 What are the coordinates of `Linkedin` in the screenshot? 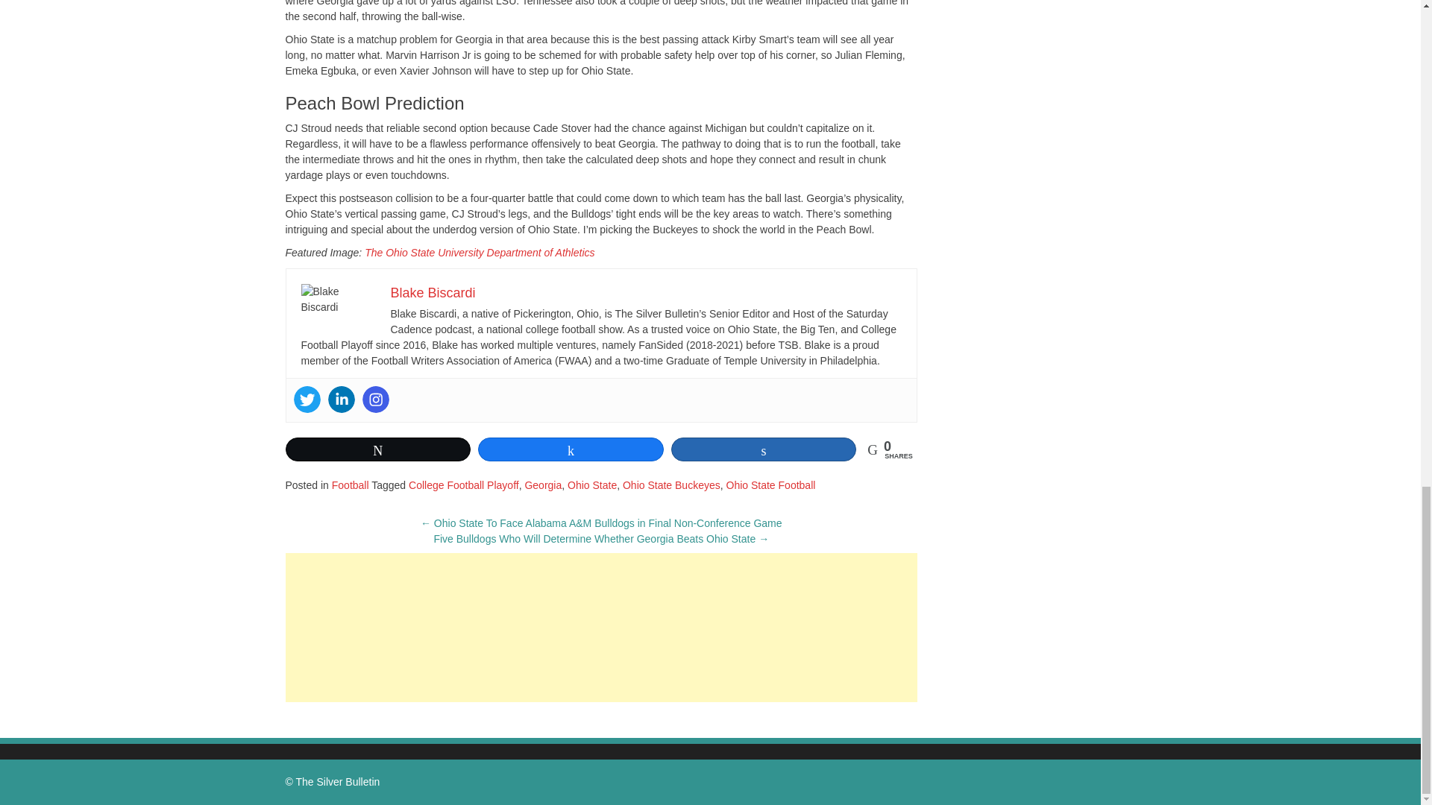 It's located at (342, 400).